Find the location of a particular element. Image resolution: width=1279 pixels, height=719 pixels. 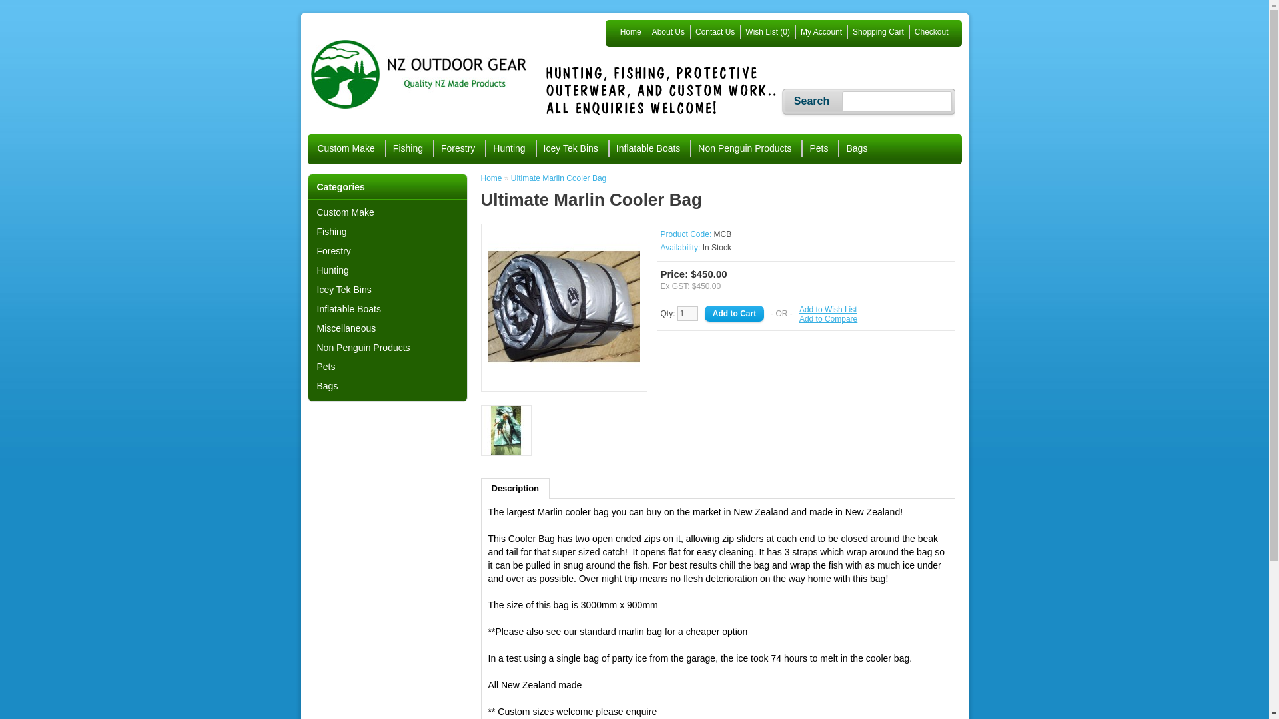

Home is located at coordinates (628, 32).